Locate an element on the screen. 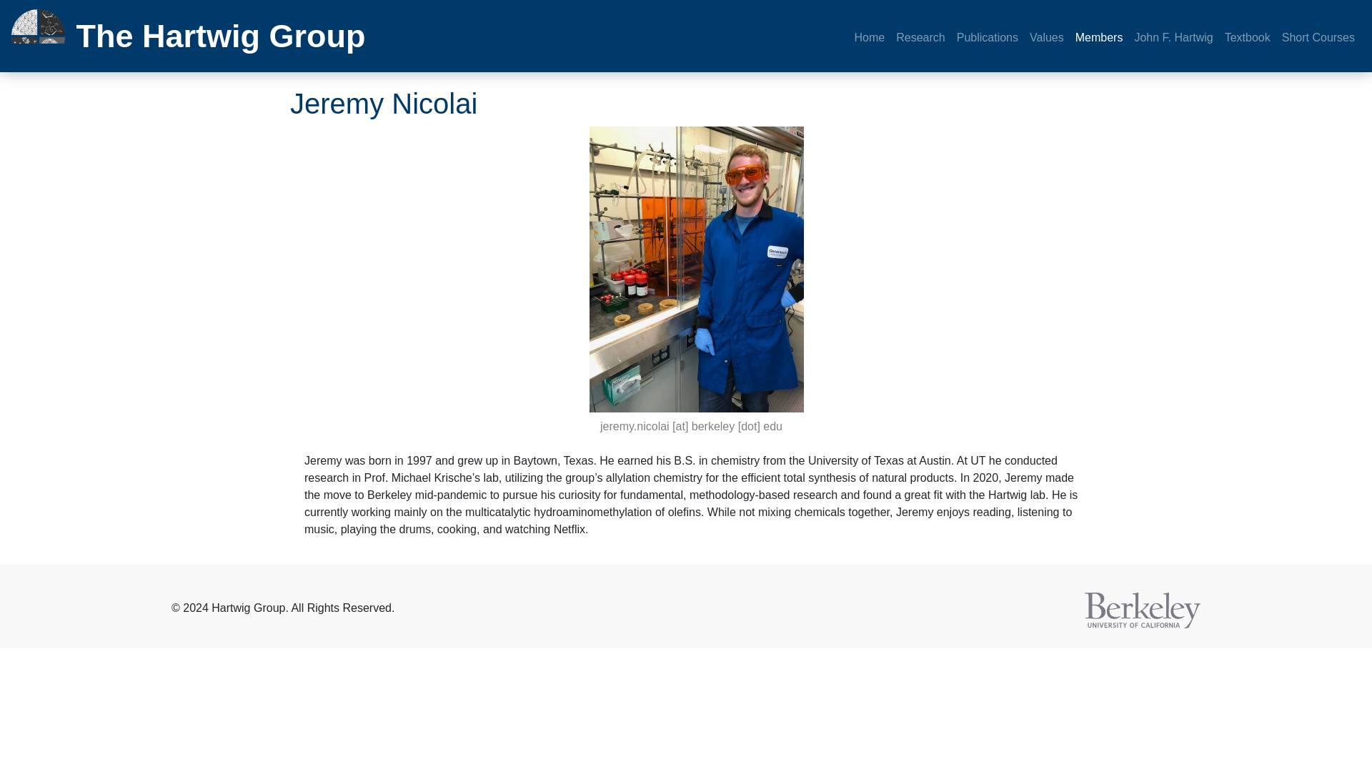 This screenshot has width=1372, height=772. Values is located at coordinates (1046, 38).